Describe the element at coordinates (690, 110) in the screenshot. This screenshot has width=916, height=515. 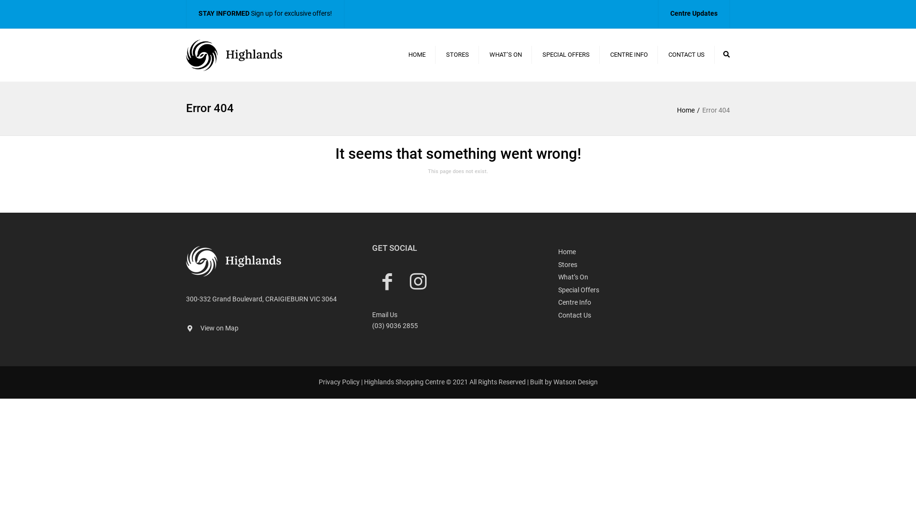
I see `Home` at that location.